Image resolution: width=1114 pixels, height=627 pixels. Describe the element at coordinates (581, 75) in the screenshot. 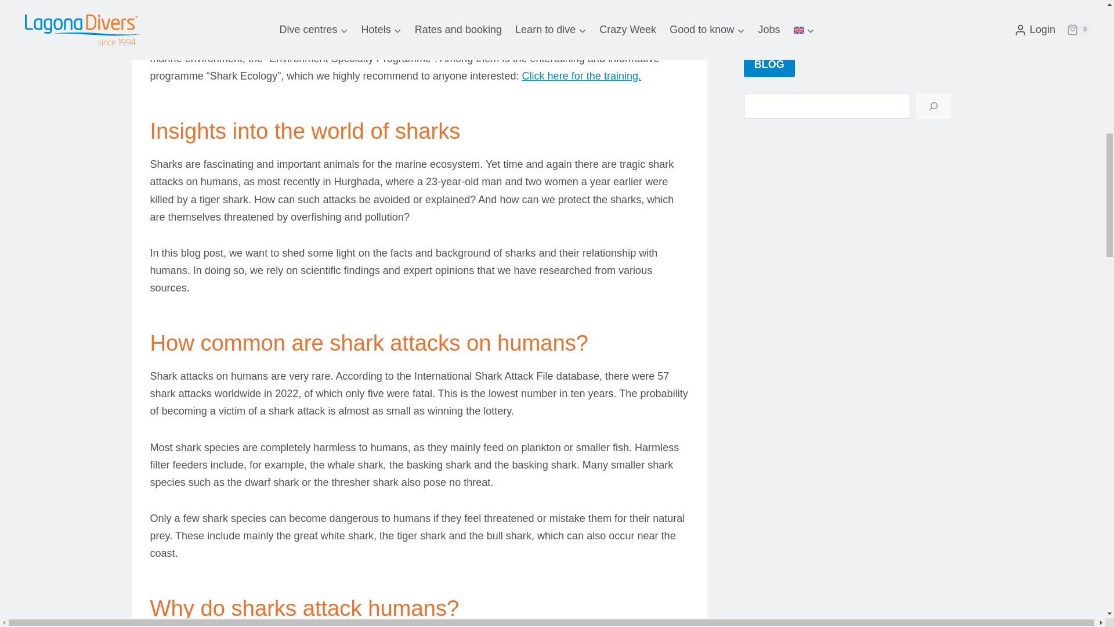

I see `Click here for the training.` at that location.